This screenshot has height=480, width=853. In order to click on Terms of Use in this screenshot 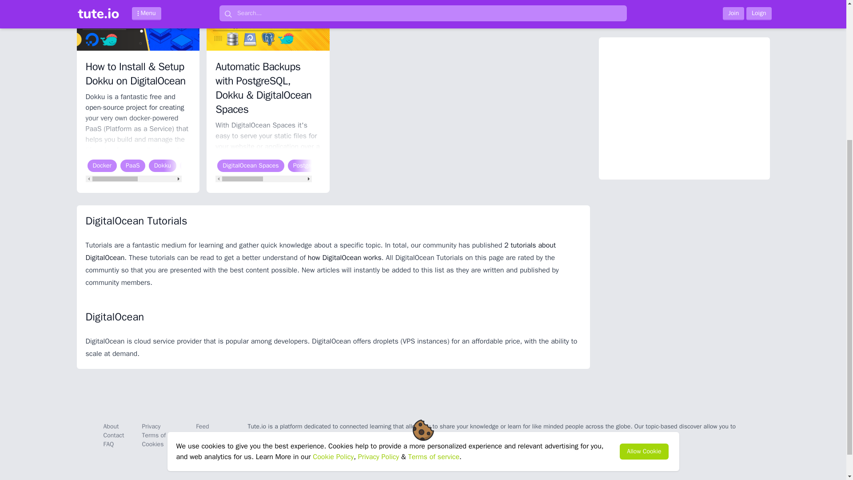, I will do `click(160, 435)`.